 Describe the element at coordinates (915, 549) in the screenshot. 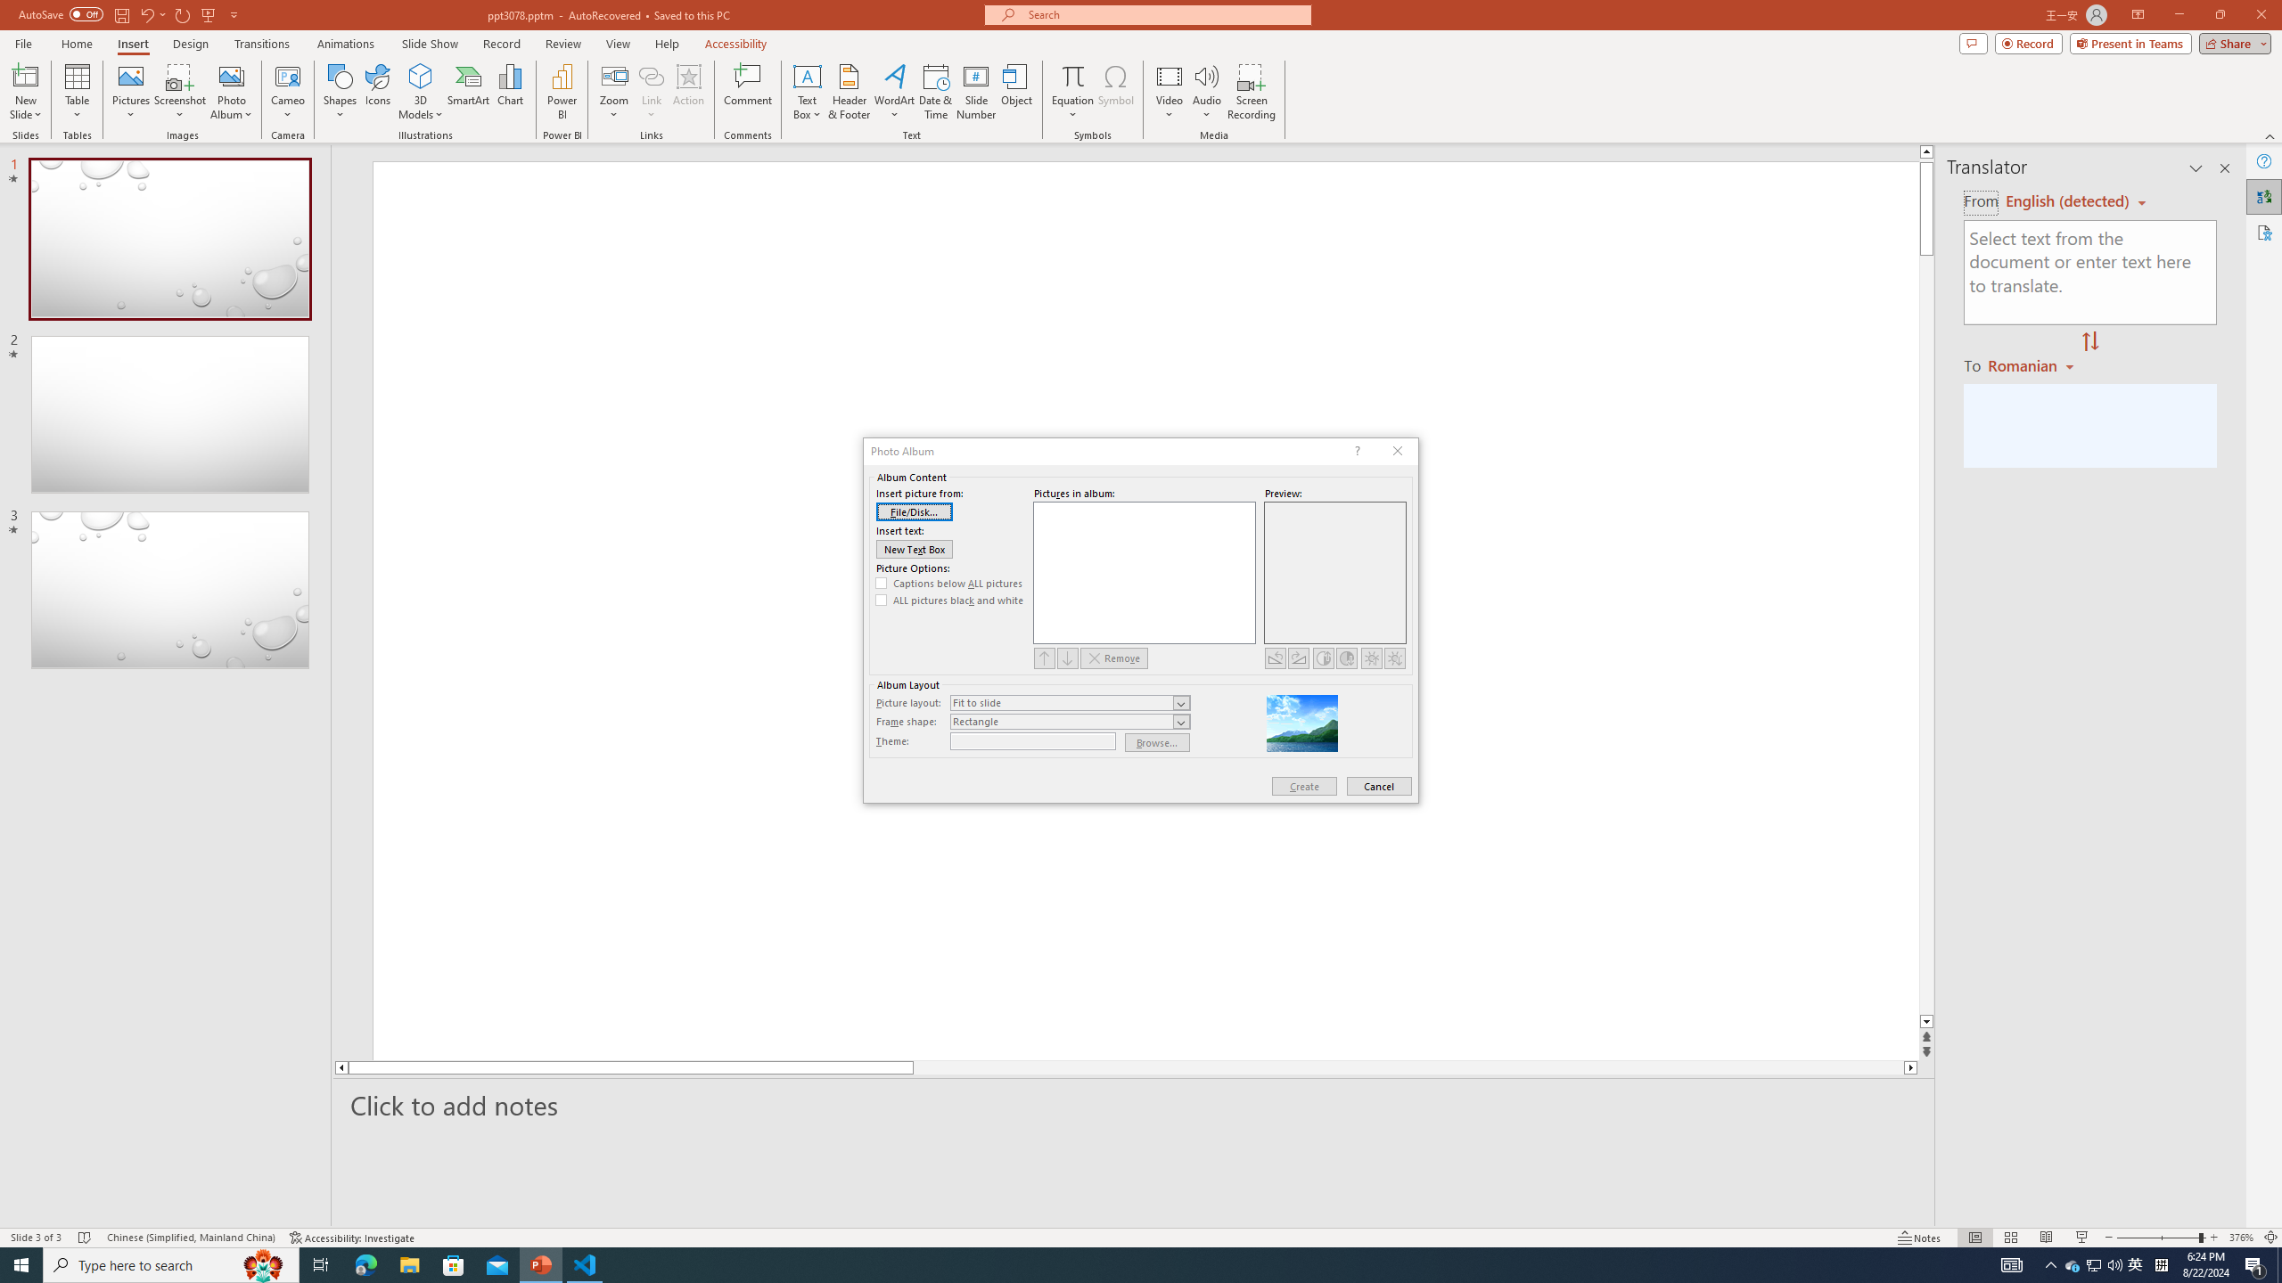

I see `New Text Box` at that location.